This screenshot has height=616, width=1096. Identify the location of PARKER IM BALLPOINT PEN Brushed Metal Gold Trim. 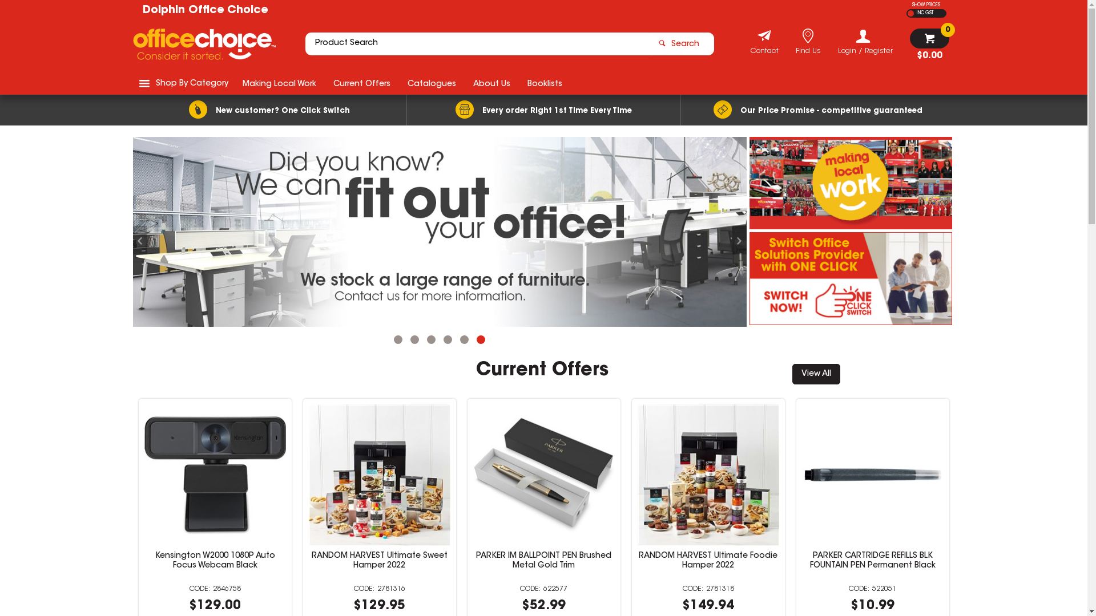
(872, 561).